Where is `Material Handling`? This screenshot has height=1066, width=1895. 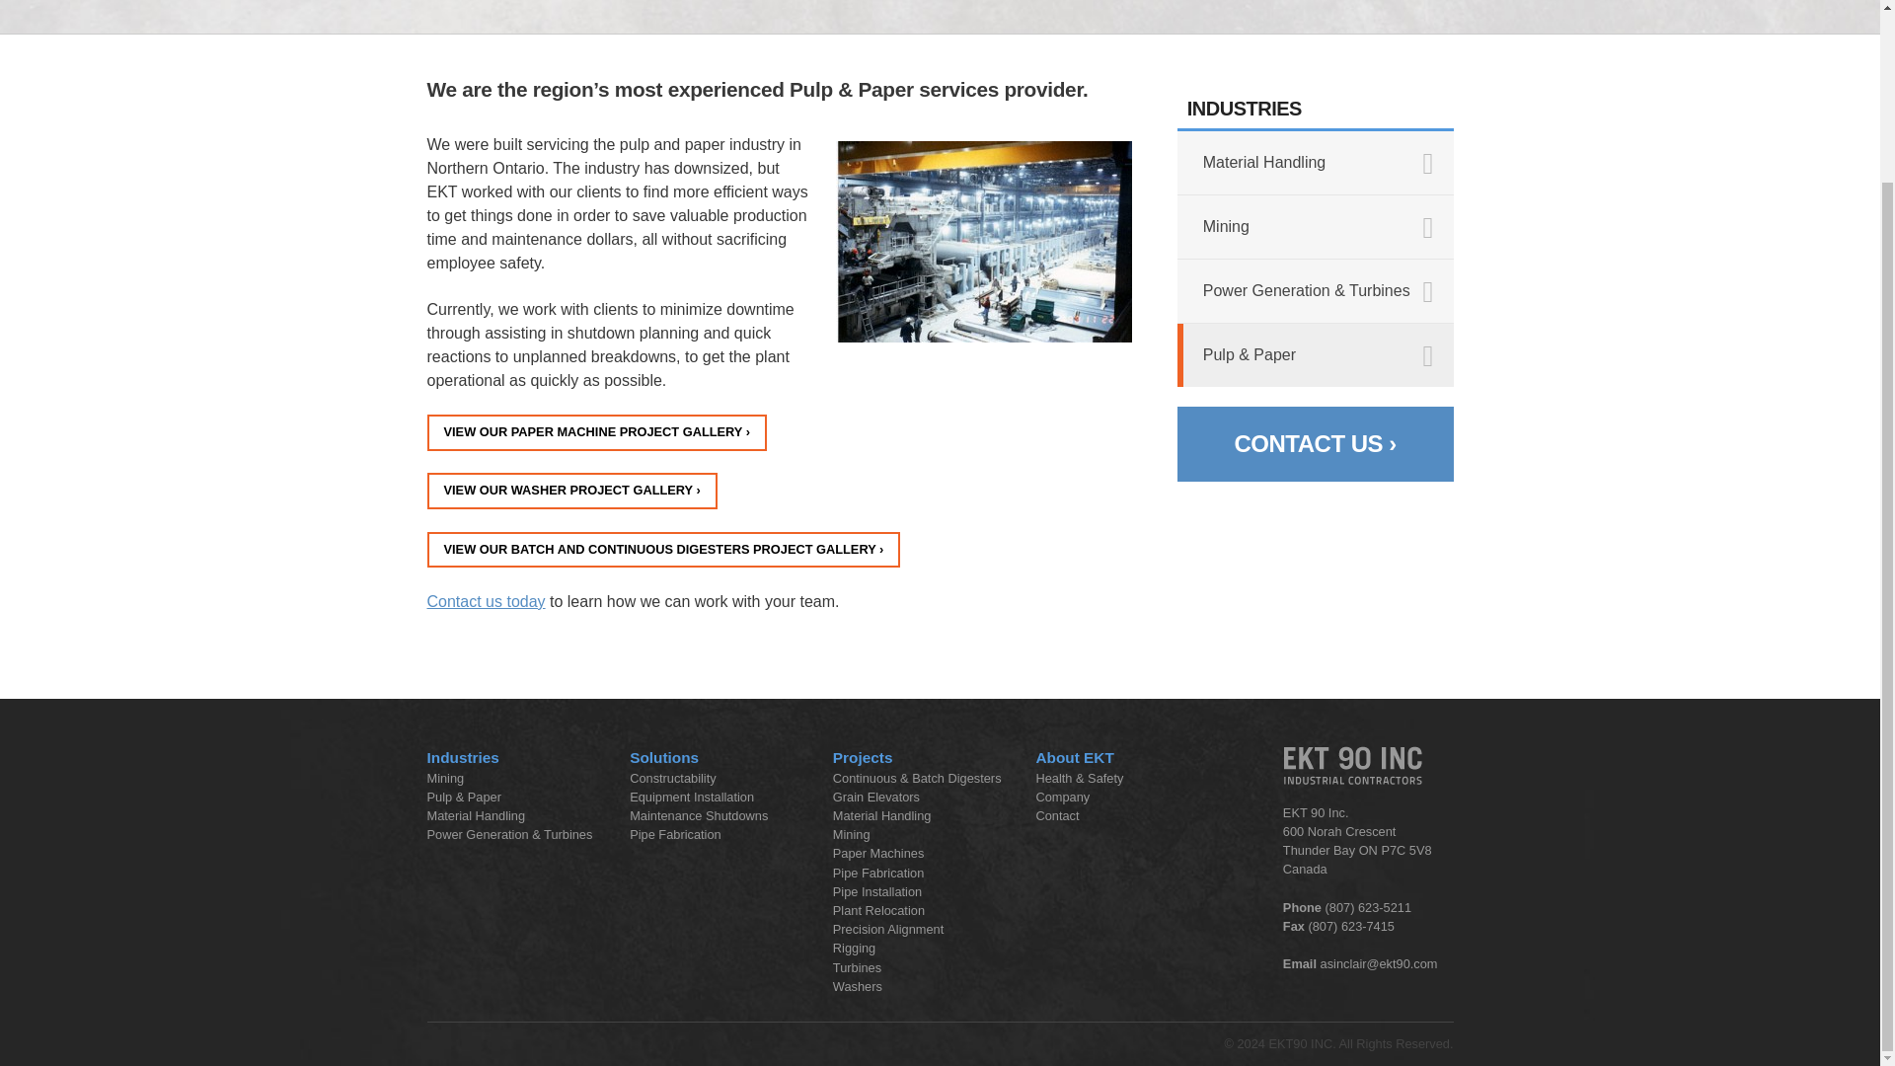
Material Handling is located at coordinates (1315, 162).